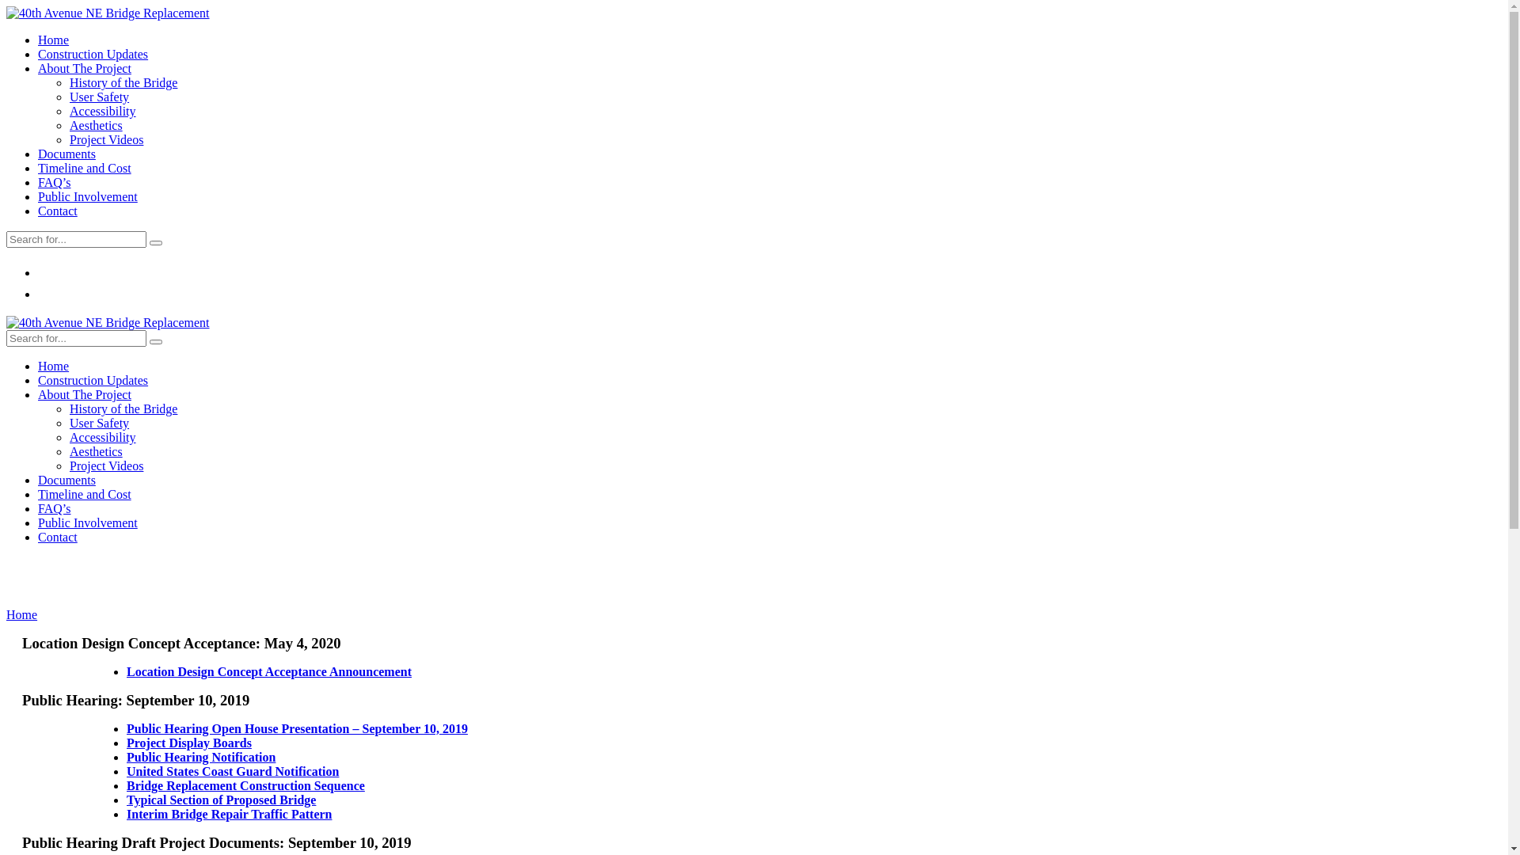  I want to click on Public Hearing Notification, so click(201, 757).